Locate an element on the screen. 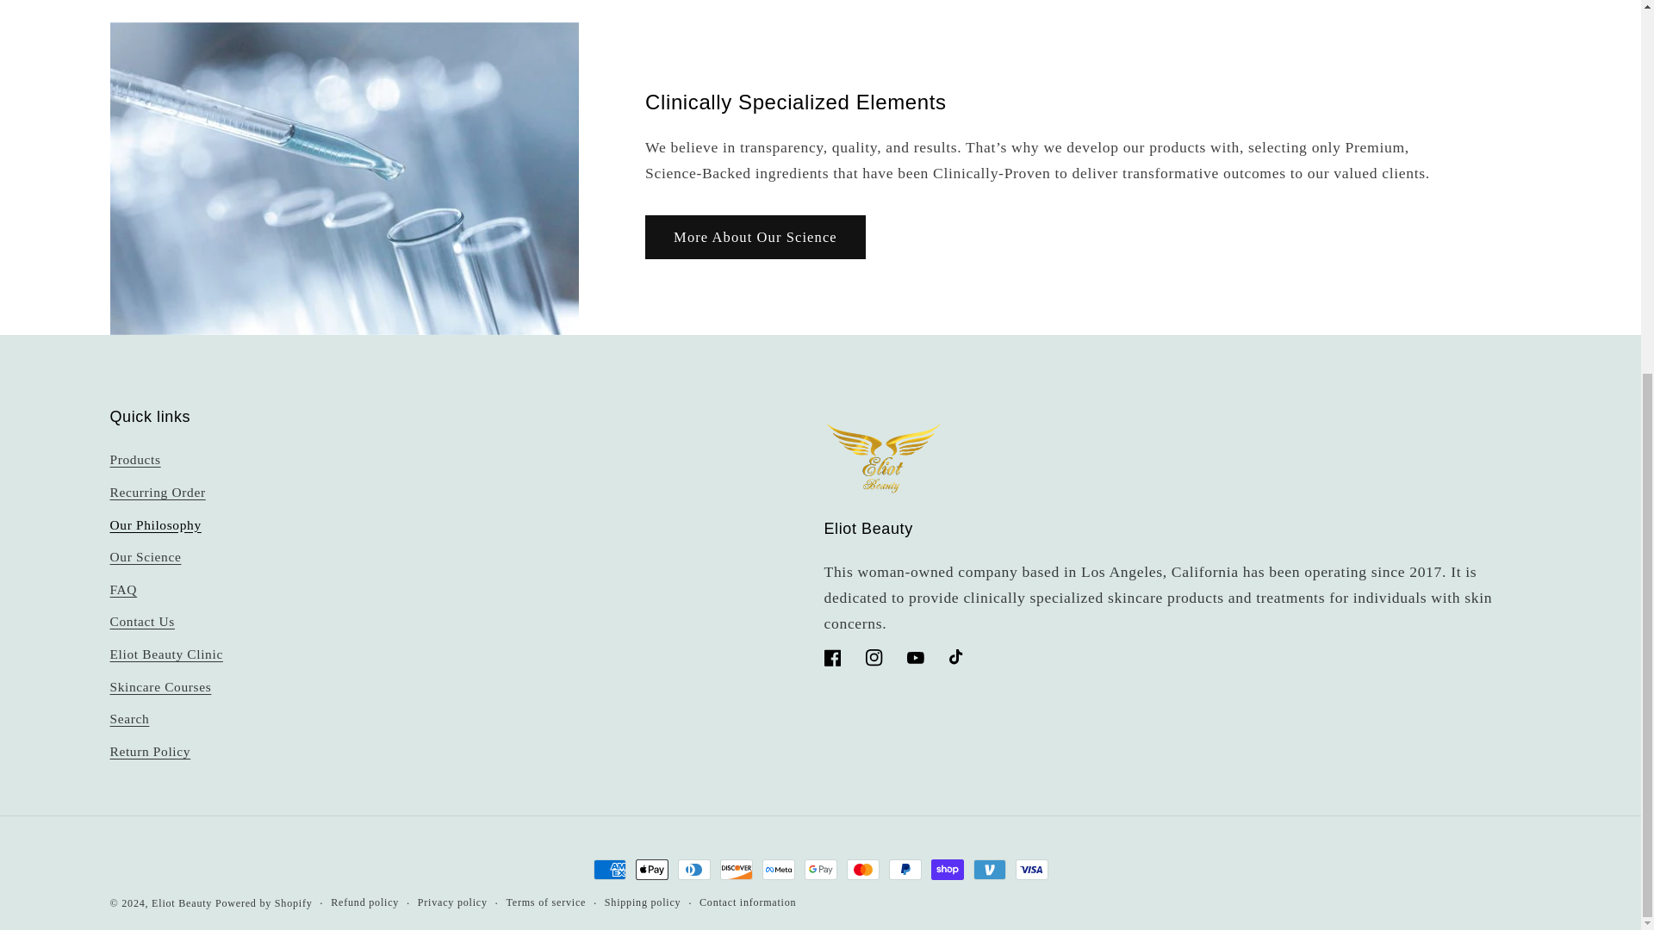  Instagram is located at coordinates (874, 658).